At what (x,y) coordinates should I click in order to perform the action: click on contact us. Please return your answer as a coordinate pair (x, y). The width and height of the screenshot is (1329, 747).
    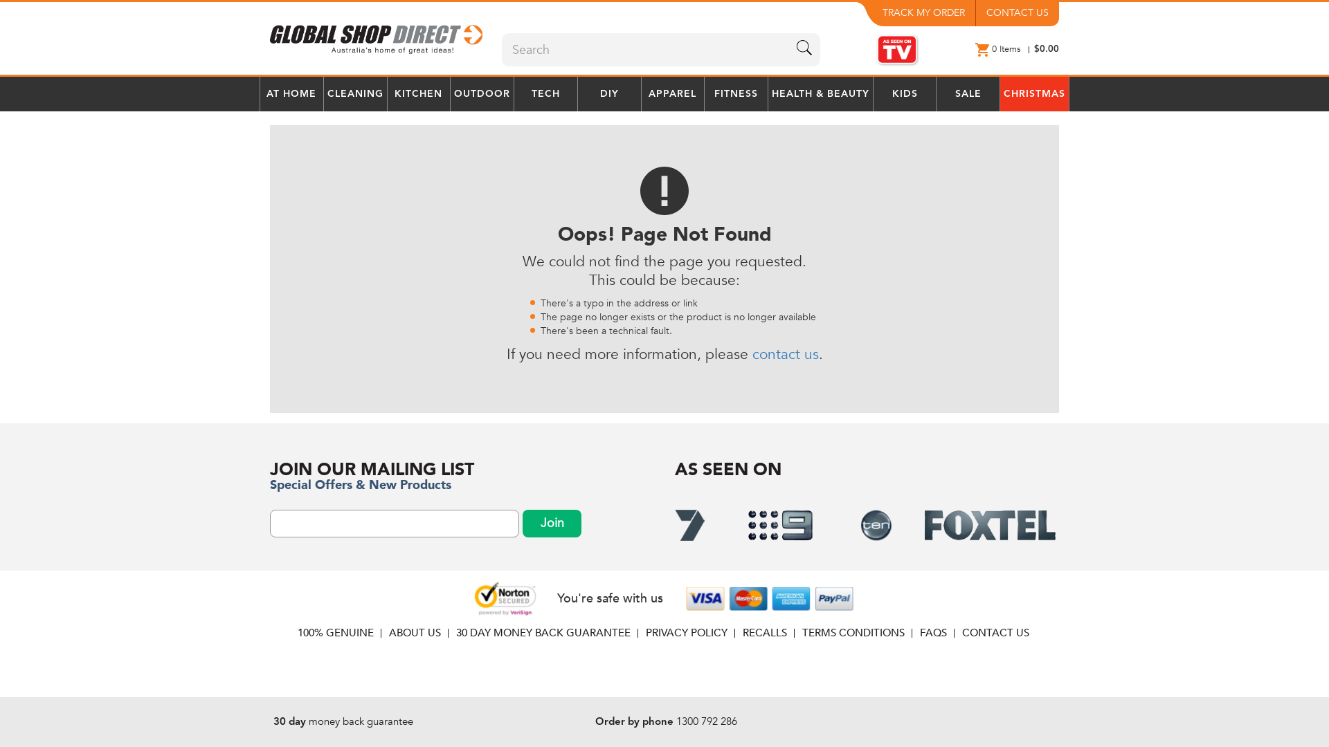
    Looking at the image, I should click on (785, 354).